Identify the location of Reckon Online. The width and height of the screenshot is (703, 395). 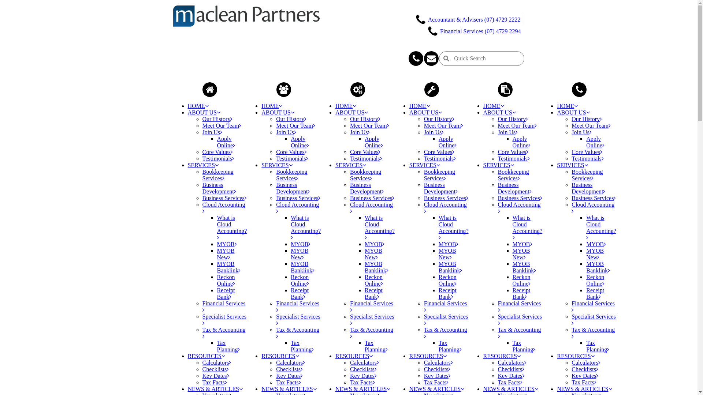
(300, 280).